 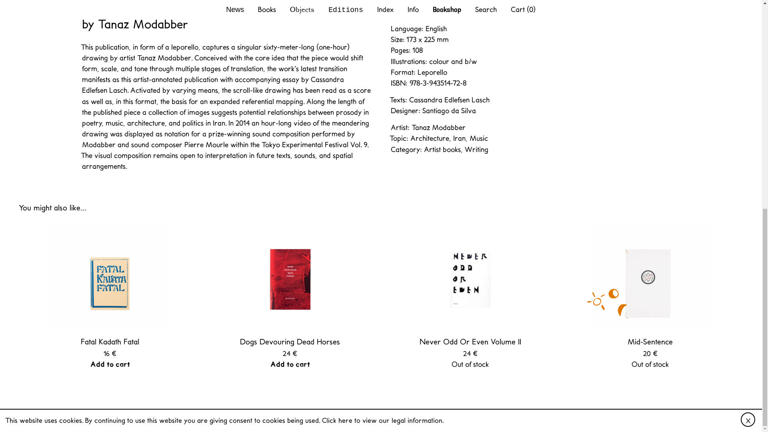 I want to click on Add to cart, so click(x=290, y=364).